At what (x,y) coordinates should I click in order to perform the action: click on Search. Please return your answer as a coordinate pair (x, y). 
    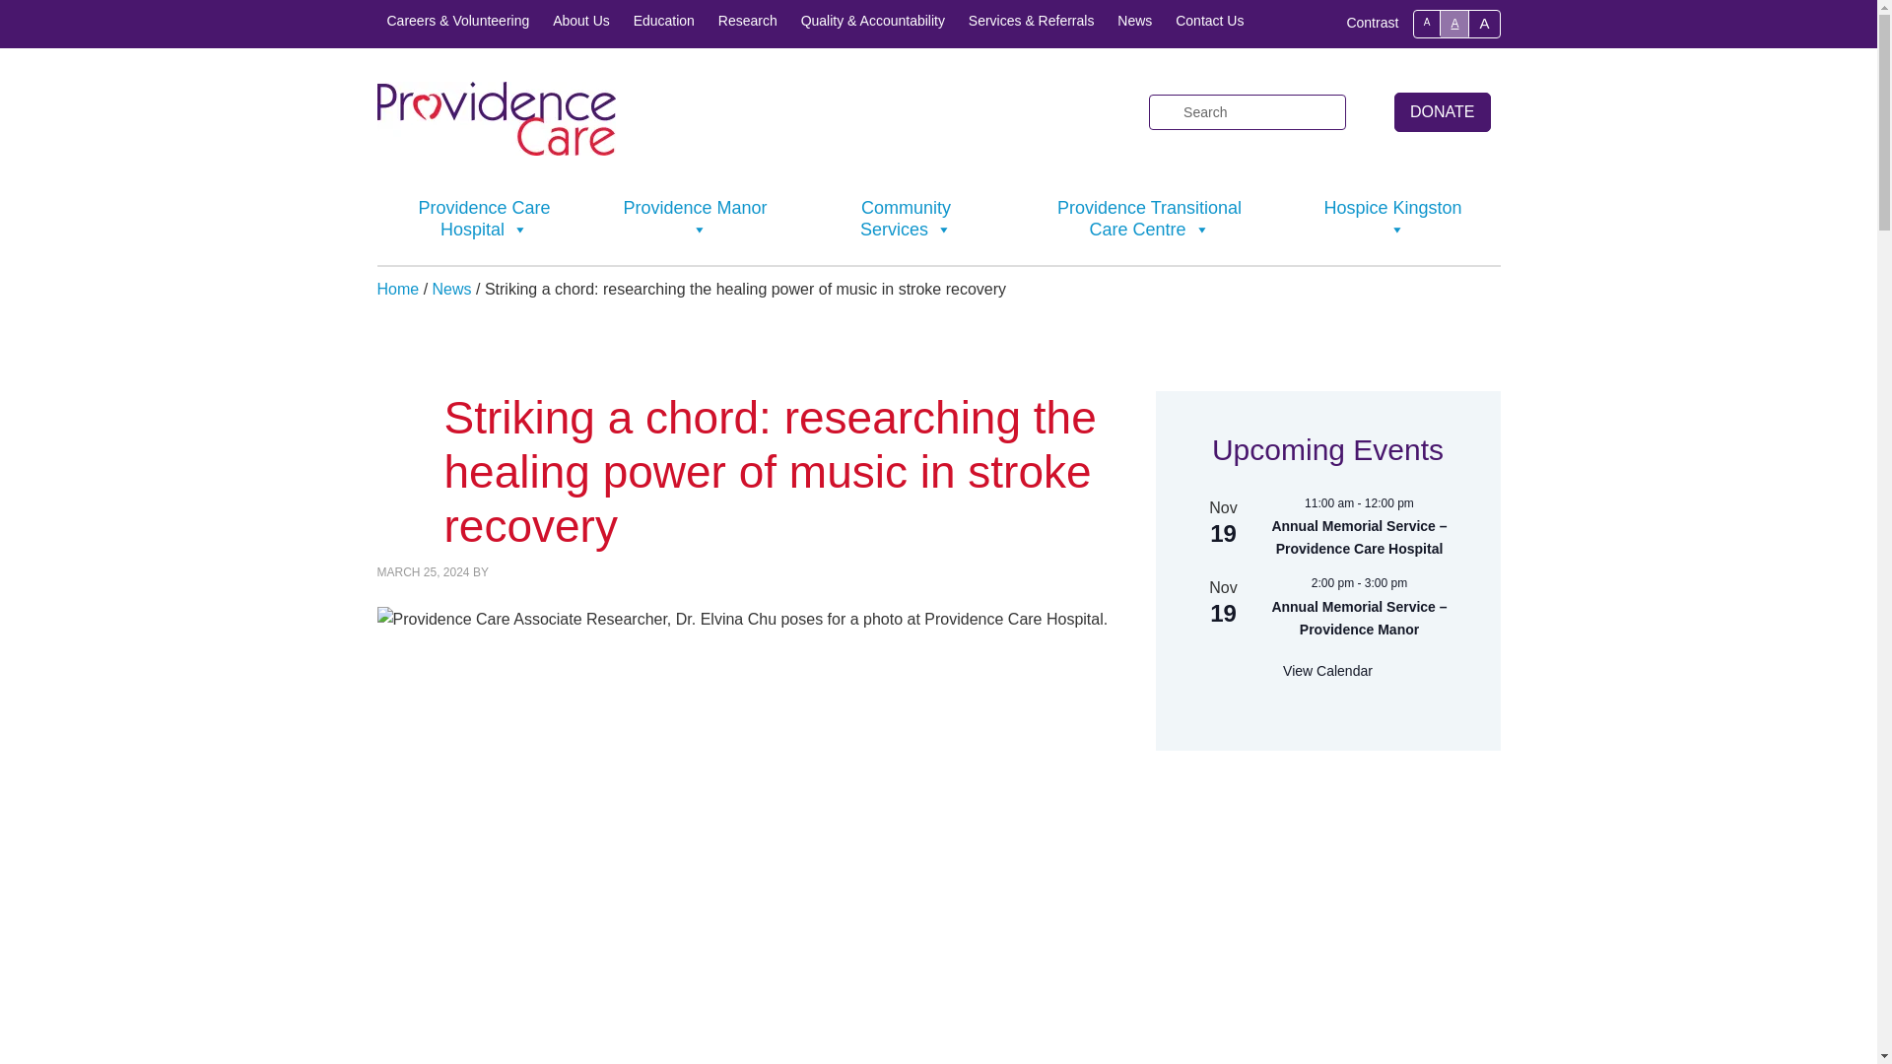
    Looking at the image, I should click on (1369, 102).